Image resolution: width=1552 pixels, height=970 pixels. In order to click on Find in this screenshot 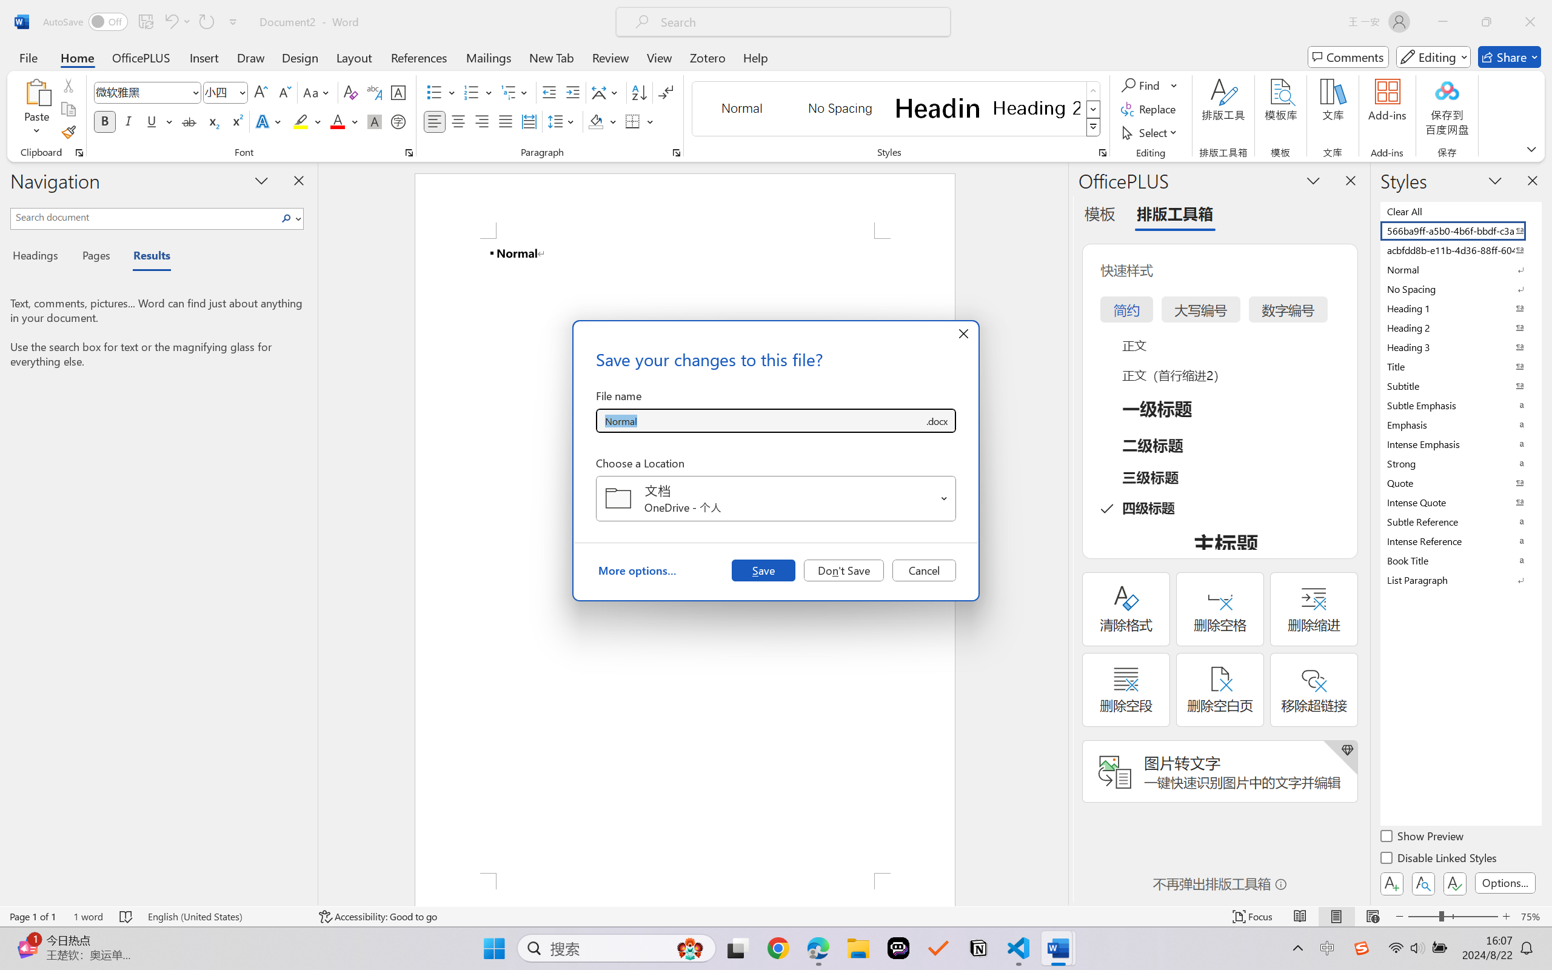, I will do `click(1142, 85)`.